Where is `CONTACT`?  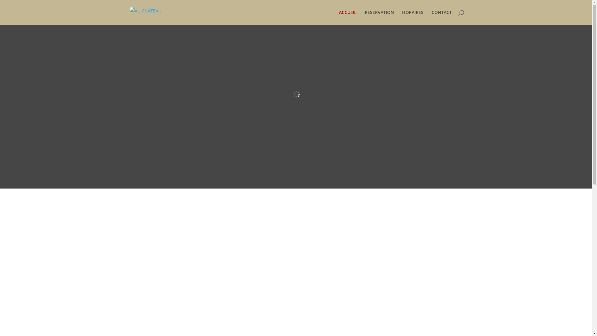
CONTACT is located at coordinates (442, 17).